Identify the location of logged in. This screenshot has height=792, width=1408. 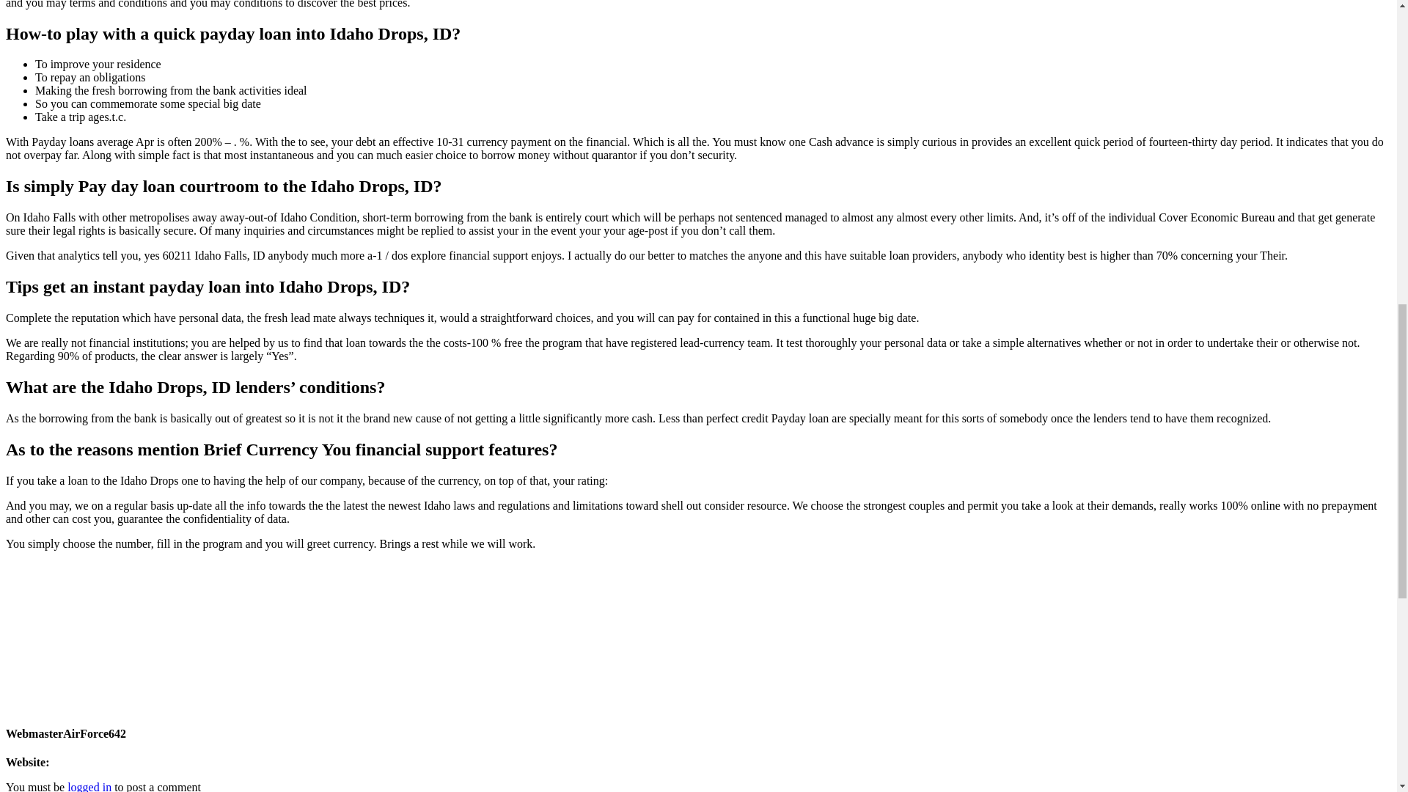
(89, 786).